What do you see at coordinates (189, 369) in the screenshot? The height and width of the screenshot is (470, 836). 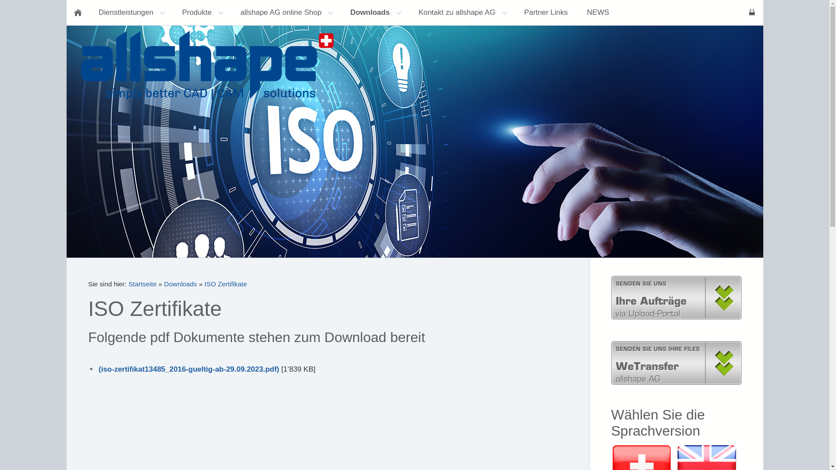 I see `(iso-zertifikat13485_2016-gueltig-ab-29.09.2023.pdf)` at bounding box center [189, 369].